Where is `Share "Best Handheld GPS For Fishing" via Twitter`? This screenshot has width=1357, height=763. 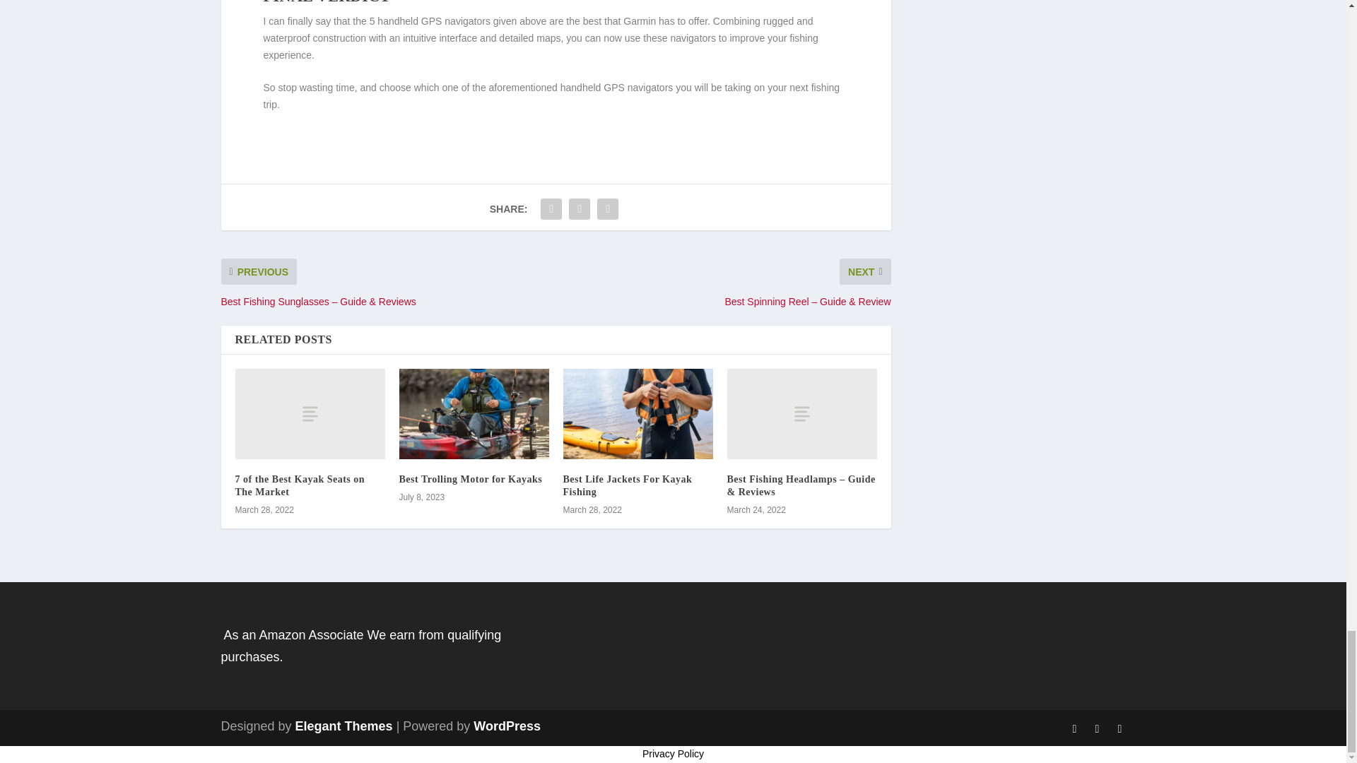 Share "Best Handheld GPS For Fishing" via Twitter is located at coordinates (580, 209).